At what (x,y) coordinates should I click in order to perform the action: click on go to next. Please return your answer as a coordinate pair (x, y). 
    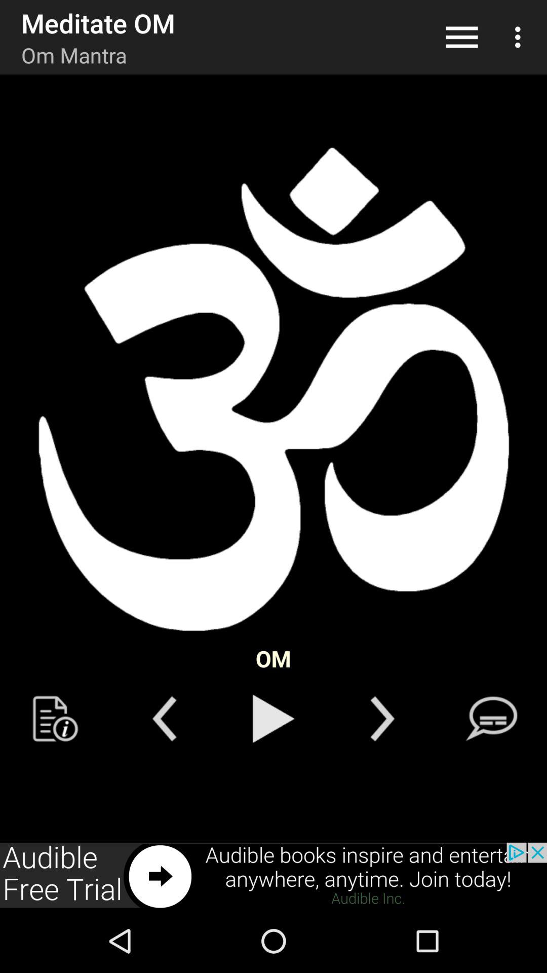
    Looking at the image, I should click on (382, 719).